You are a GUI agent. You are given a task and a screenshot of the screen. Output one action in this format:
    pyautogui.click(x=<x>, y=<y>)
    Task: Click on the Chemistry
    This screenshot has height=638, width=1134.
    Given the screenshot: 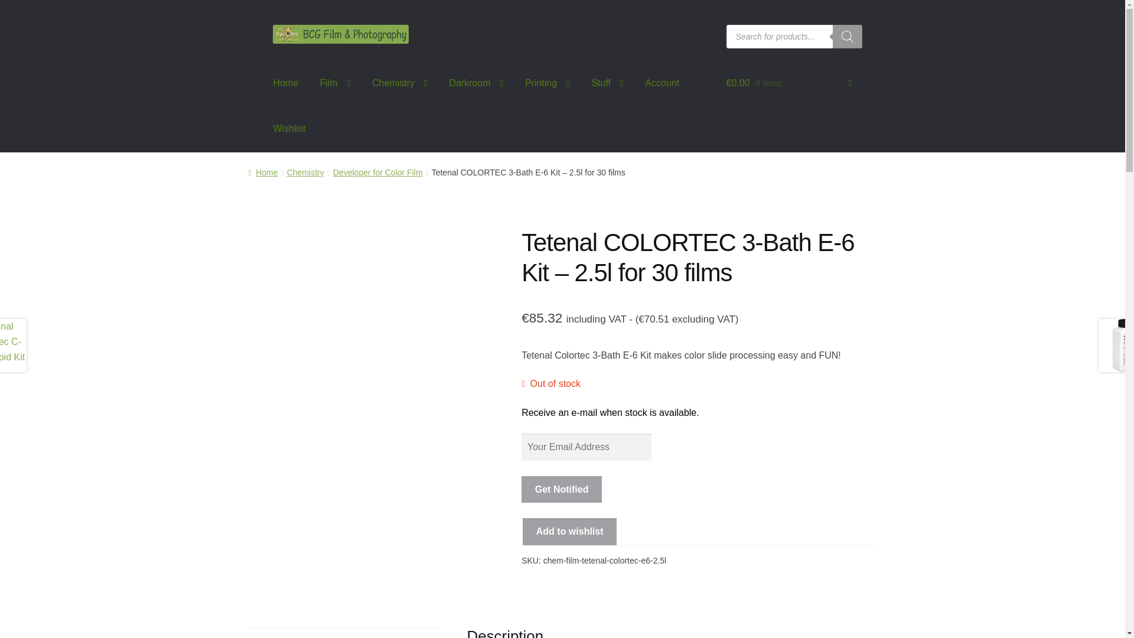 What is the action you would take?
    pyautogui.click(x=399, y=83)
    